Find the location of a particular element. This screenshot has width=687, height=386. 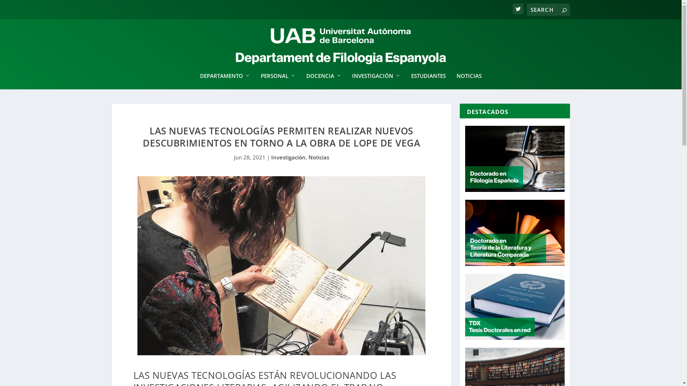

Noticias is located at coordinates (319, 157).